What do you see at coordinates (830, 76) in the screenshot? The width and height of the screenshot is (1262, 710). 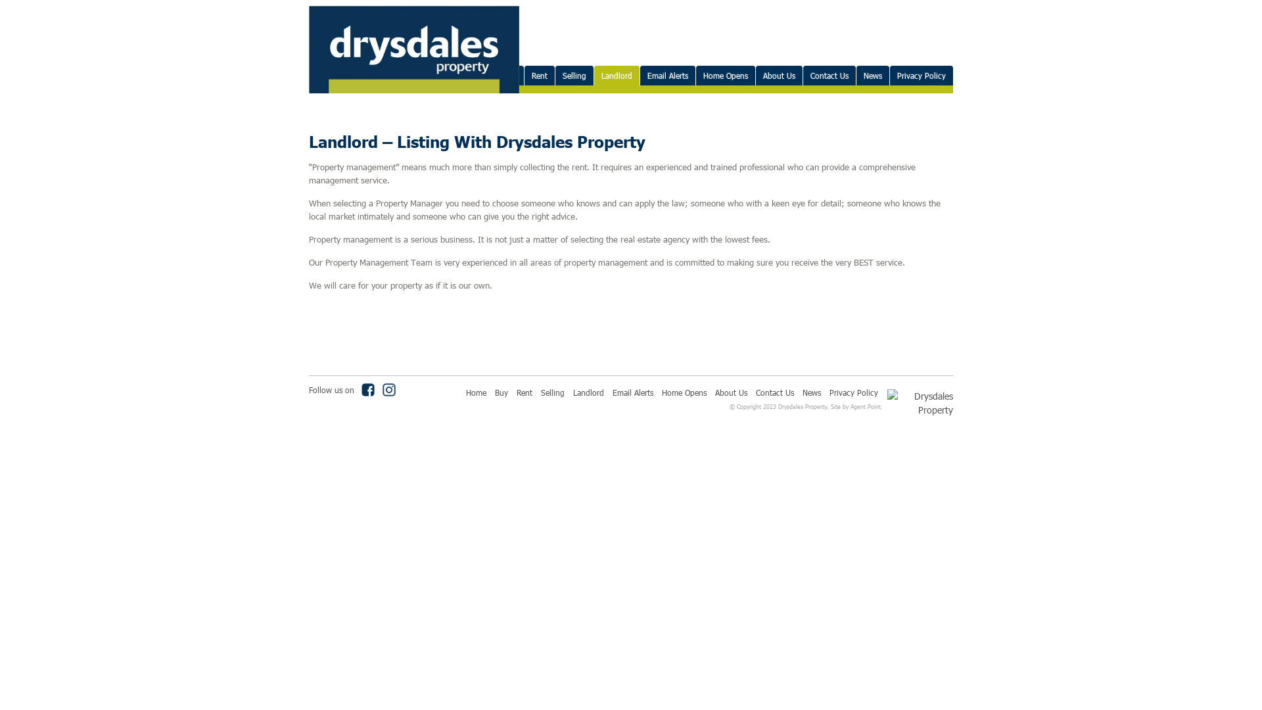 I see `Contact Us` at bounding box center [830, 76].